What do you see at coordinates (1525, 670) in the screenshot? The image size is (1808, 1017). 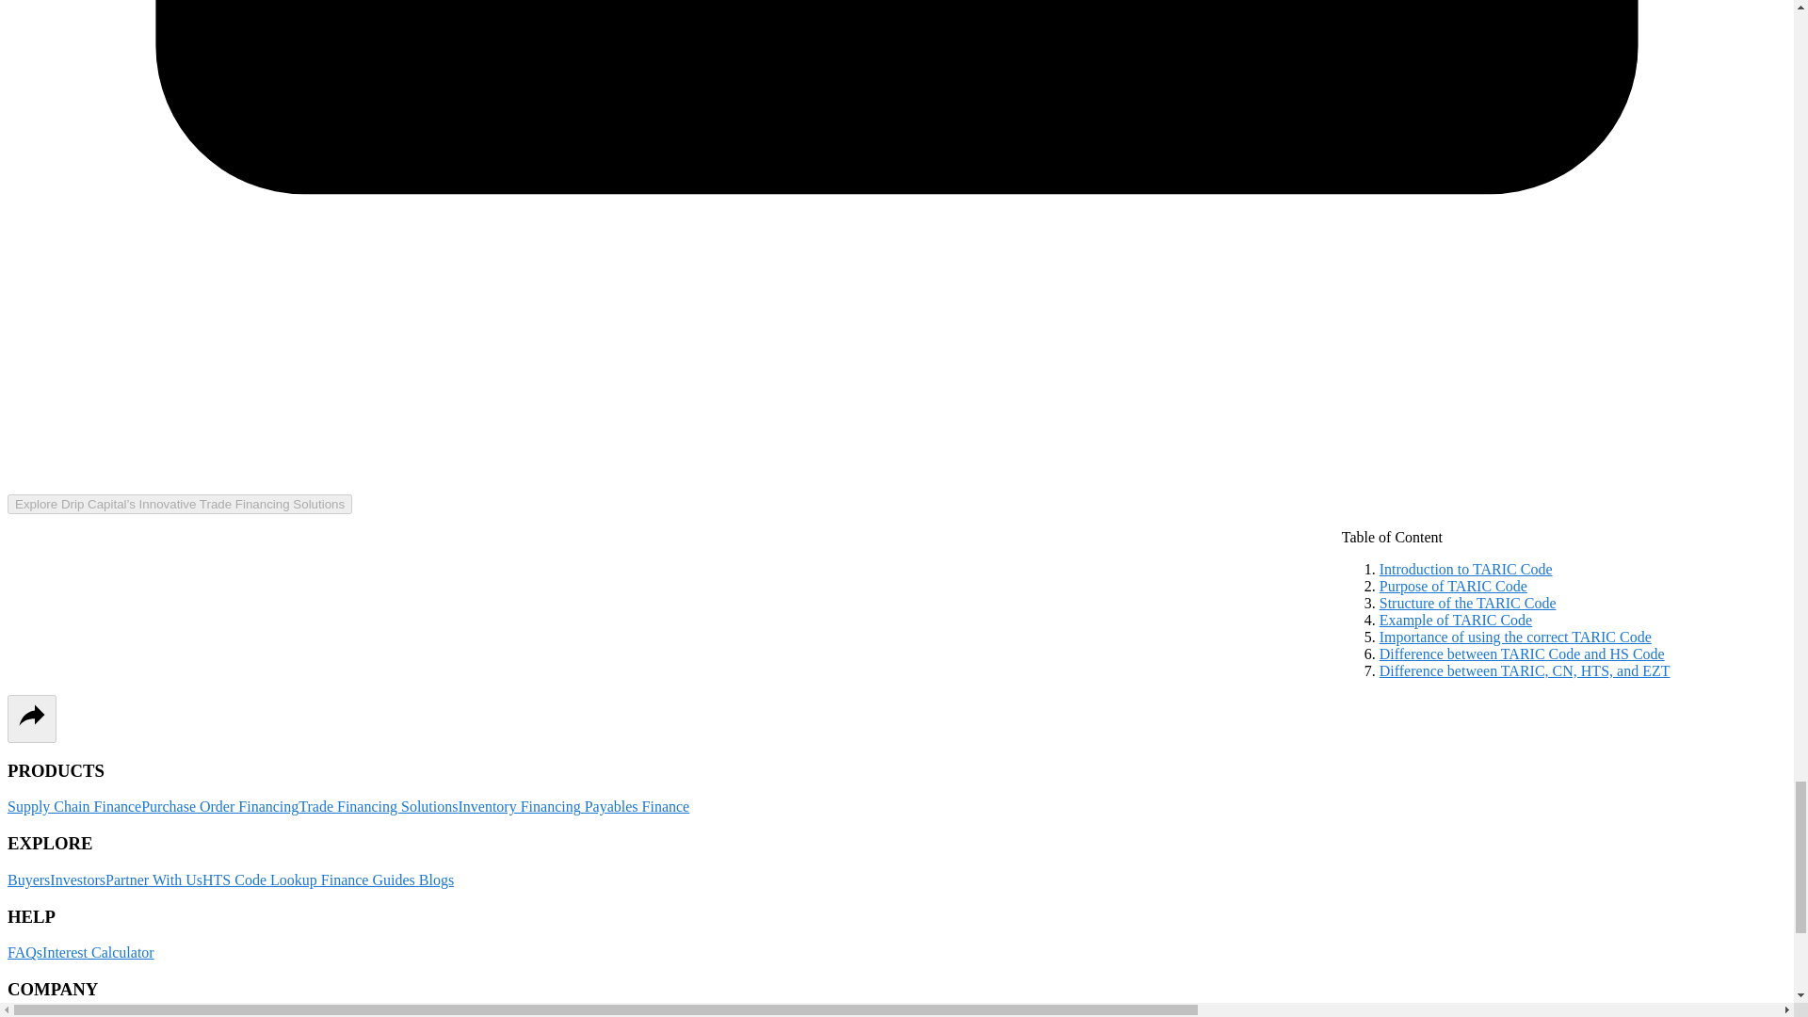 I see `Difference between TARIC, CN, HTS, and EZT` at bounding box center [1525, 670].